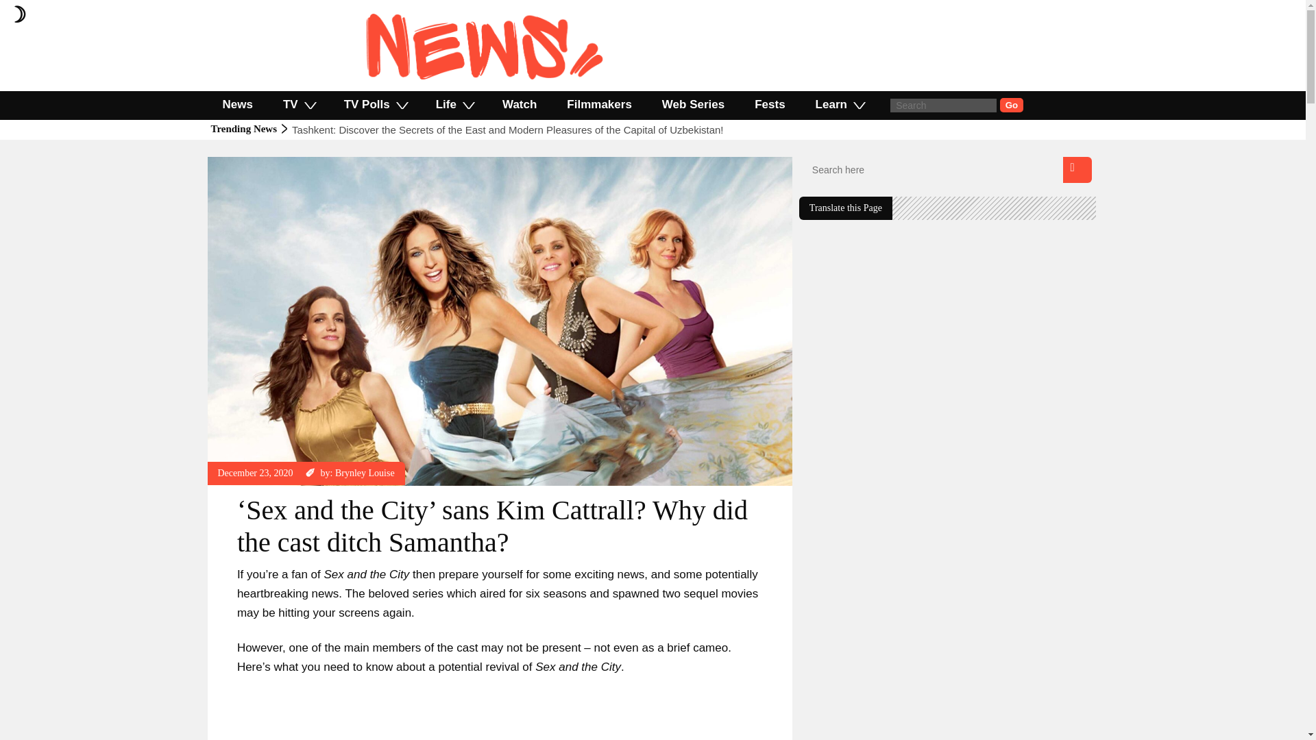  Describe the element at coordinates (599, 104) in the screenshot. I see `Filmmakers` at that location.